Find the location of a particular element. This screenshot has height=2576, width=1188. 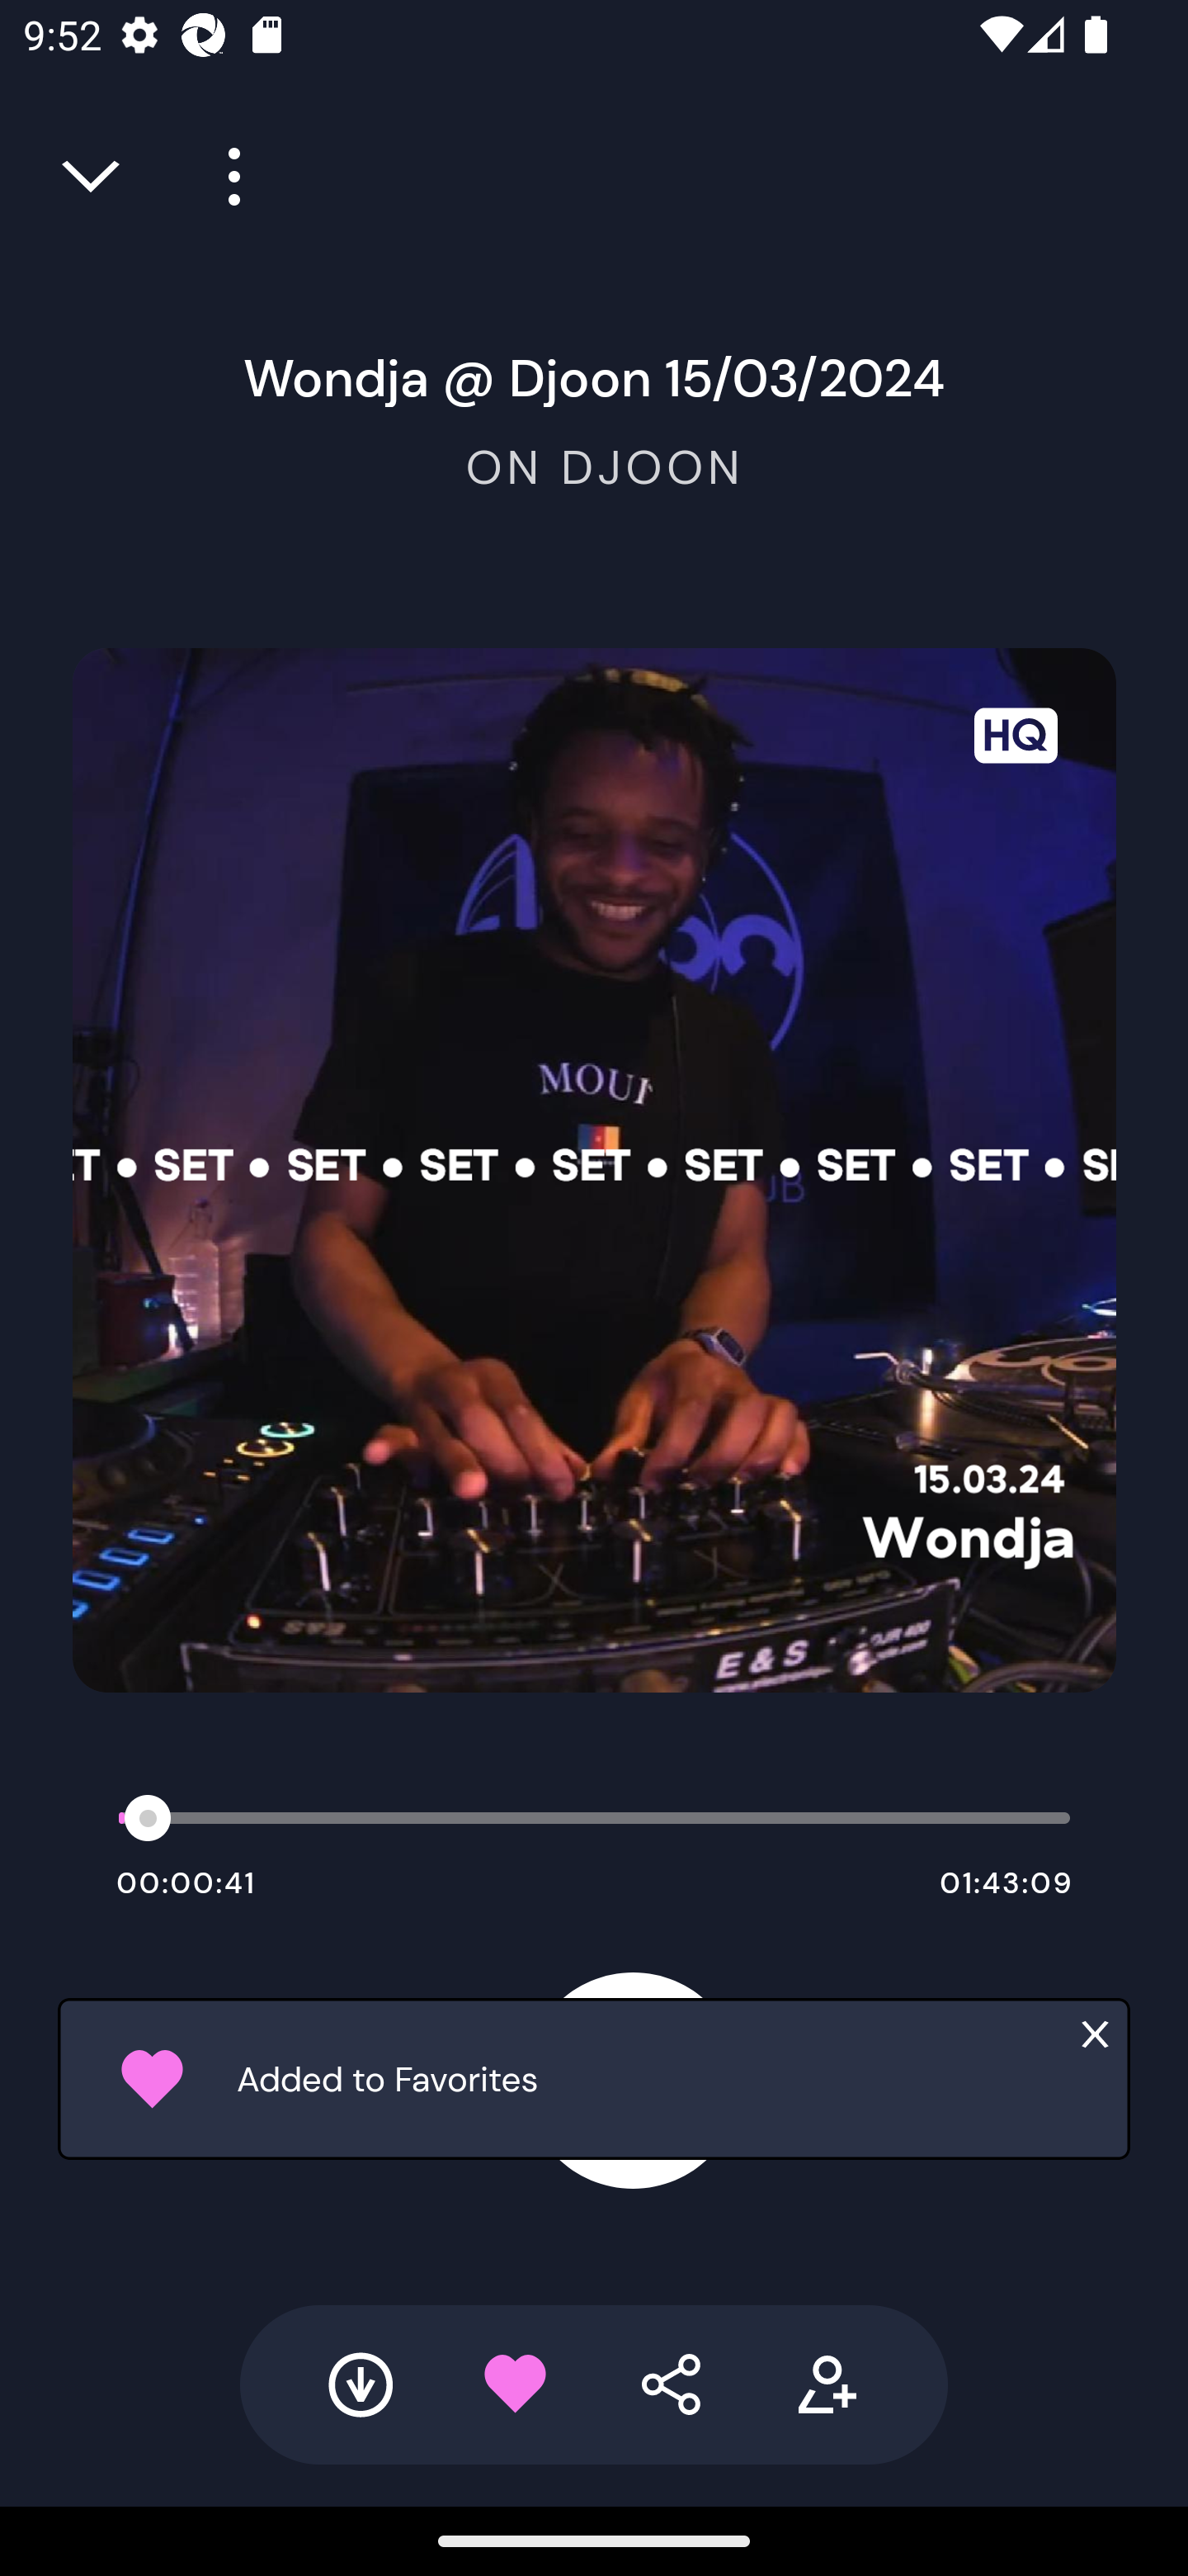

 ON DJOON Wondja @ Djoon 15/03/2024  ON DJOON is located at coordinates (594, 418).